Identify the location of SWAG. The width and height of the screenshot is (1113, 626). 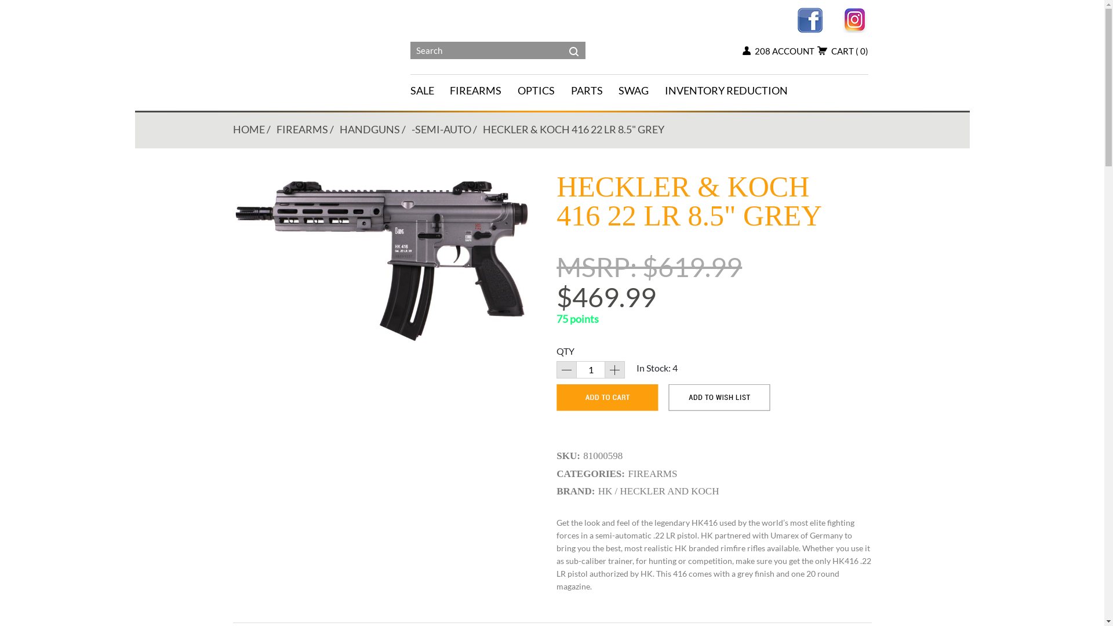
(642, 89).